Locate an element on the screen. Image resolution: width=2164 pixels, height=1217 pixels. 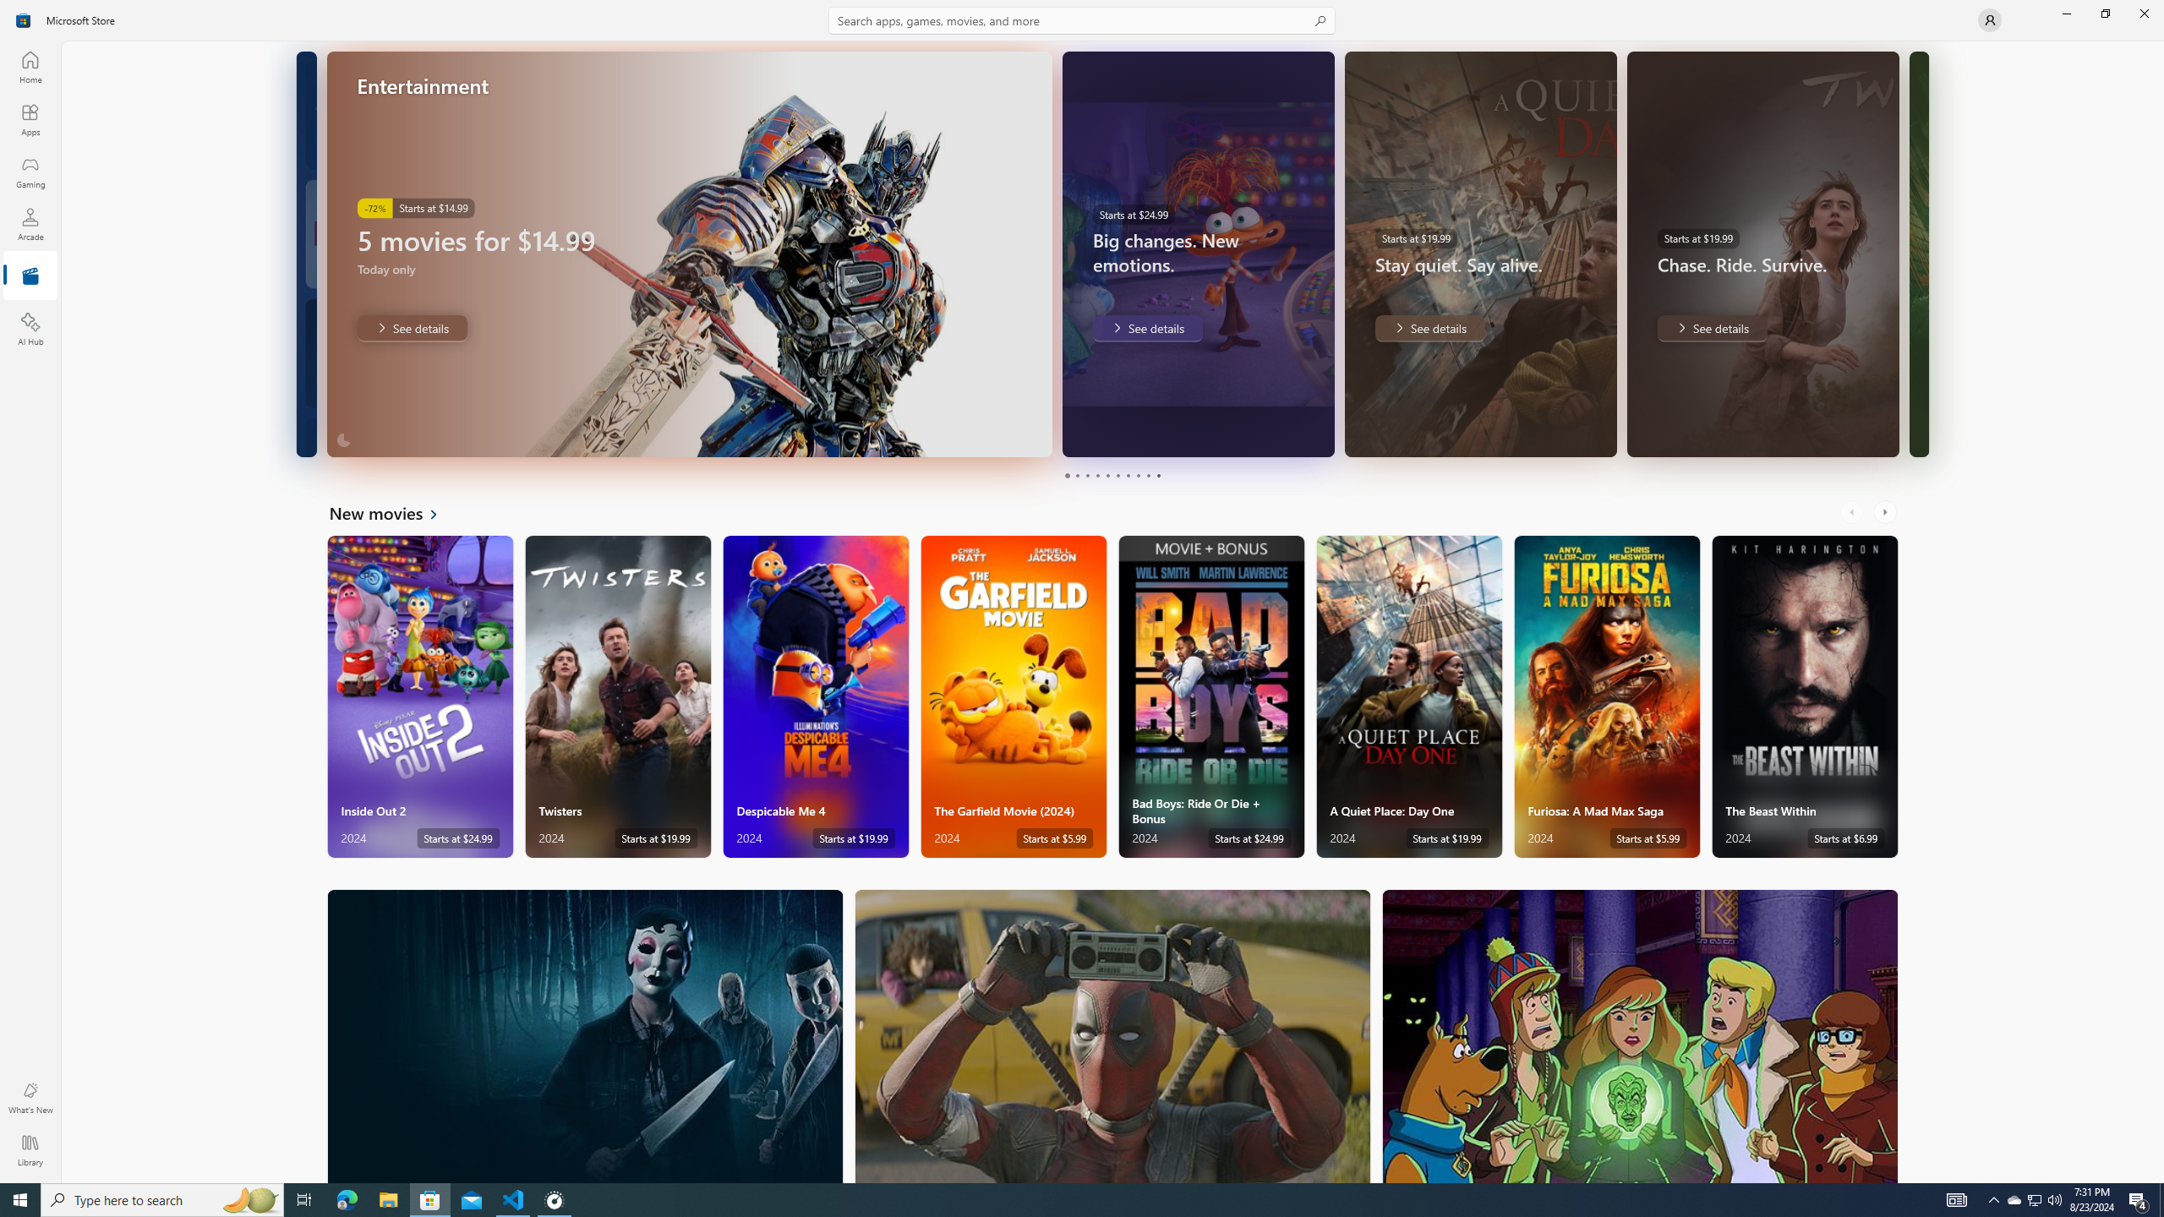
Library is located at coordinates (30, 1150).